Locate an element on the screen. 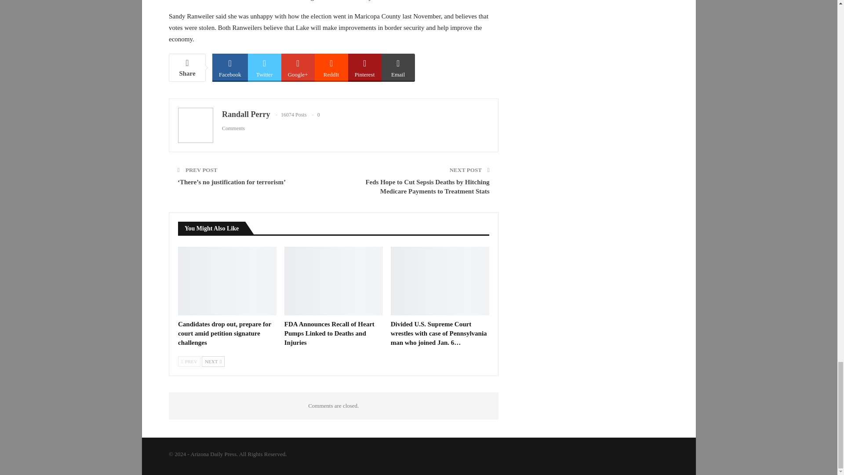  ReddIt is located at coordinates (331, 67).